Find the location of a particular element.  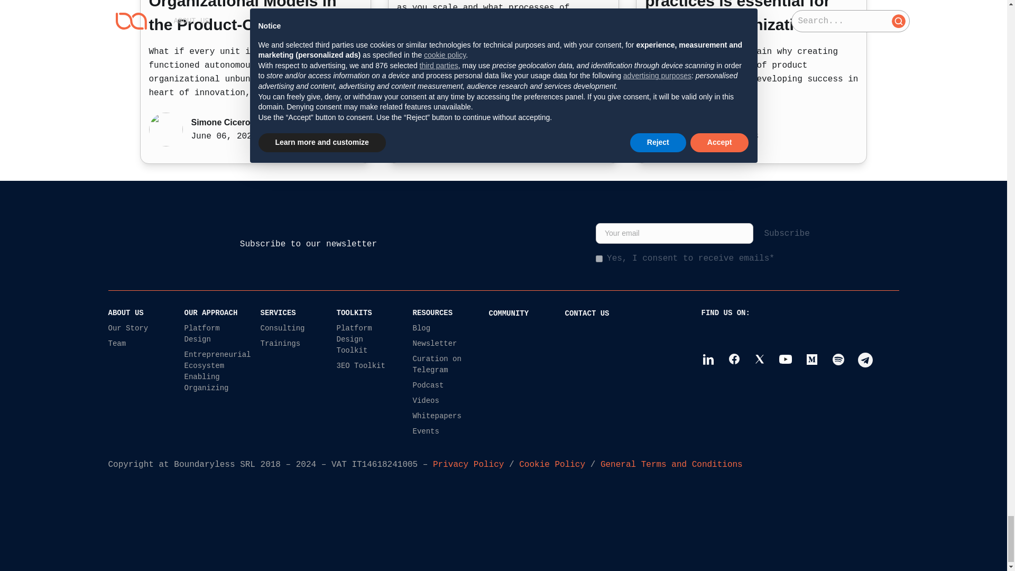

on is located at coordinates (599, 258).